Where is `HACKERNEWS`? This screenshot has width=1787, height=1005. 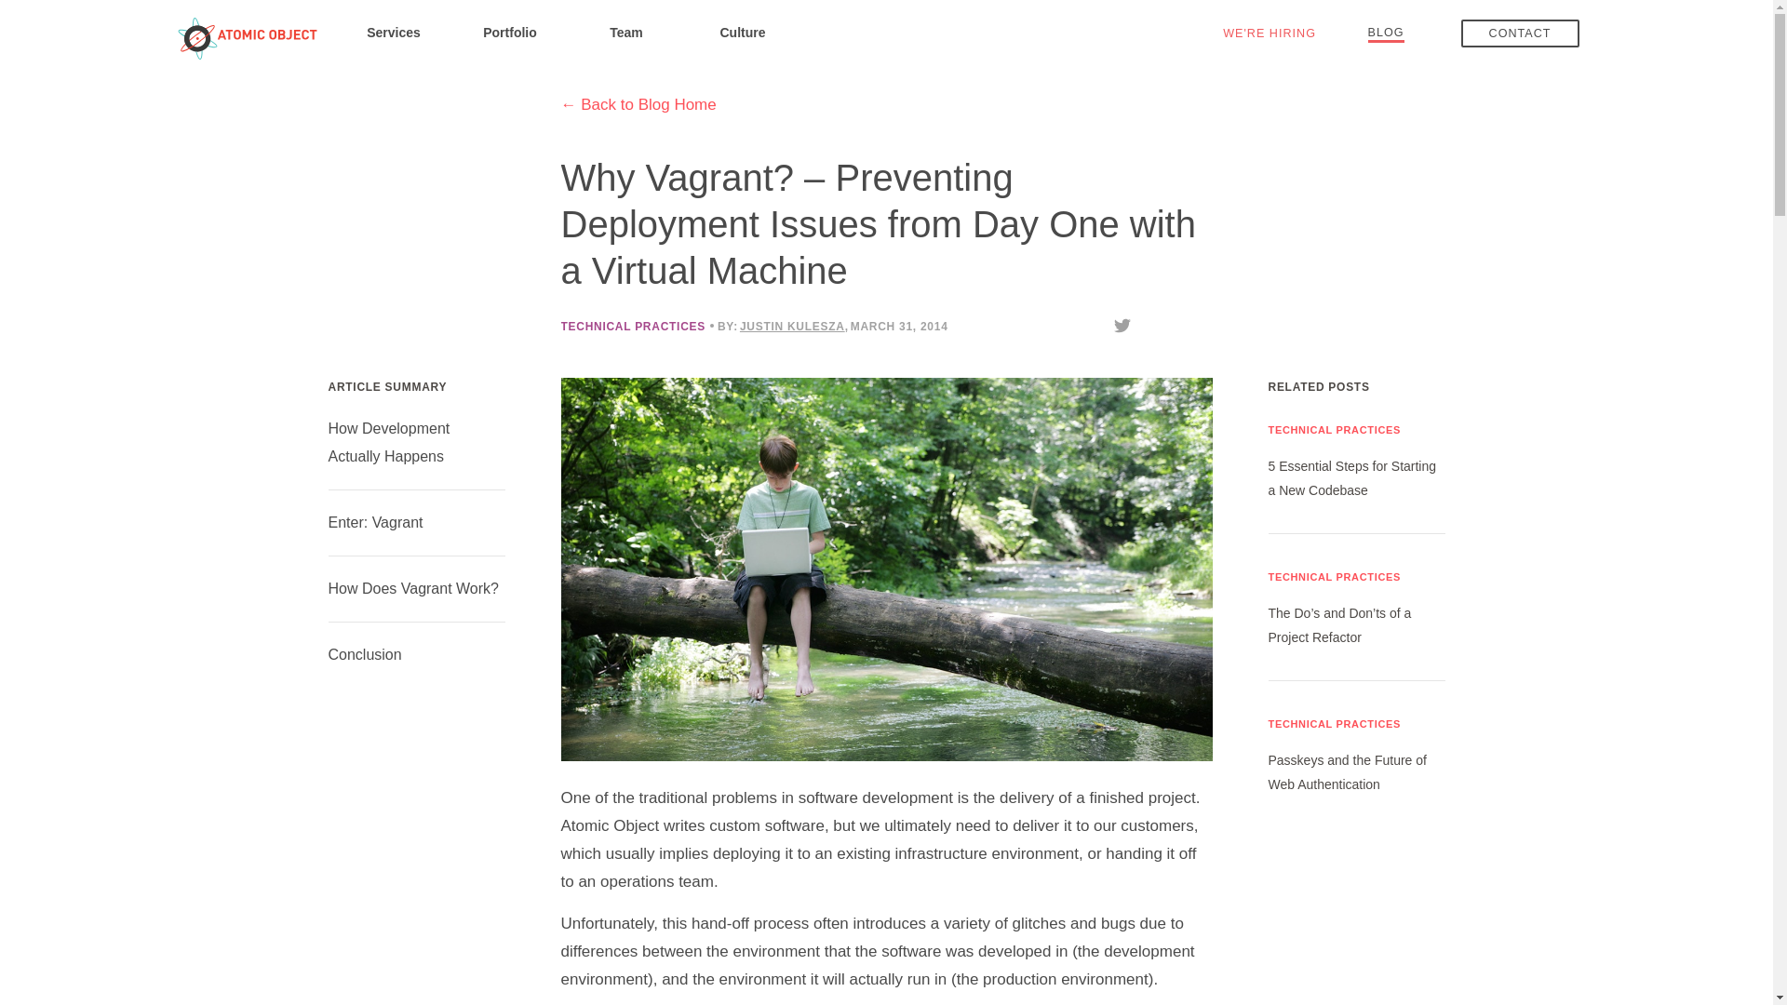 HACKERNEWS is located at coordinates (1204, 324).